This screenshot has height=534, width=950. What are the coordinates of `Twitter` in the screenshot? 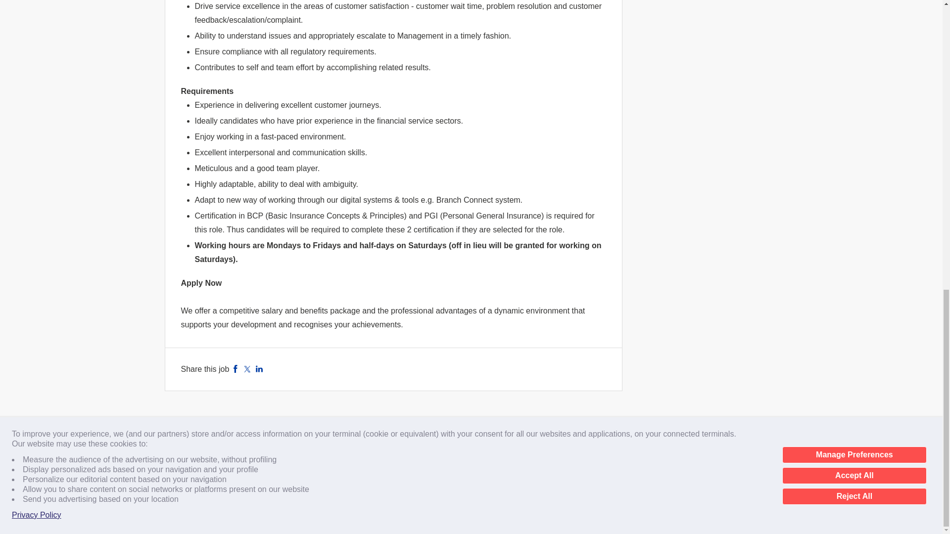 It's located at (247, 368).